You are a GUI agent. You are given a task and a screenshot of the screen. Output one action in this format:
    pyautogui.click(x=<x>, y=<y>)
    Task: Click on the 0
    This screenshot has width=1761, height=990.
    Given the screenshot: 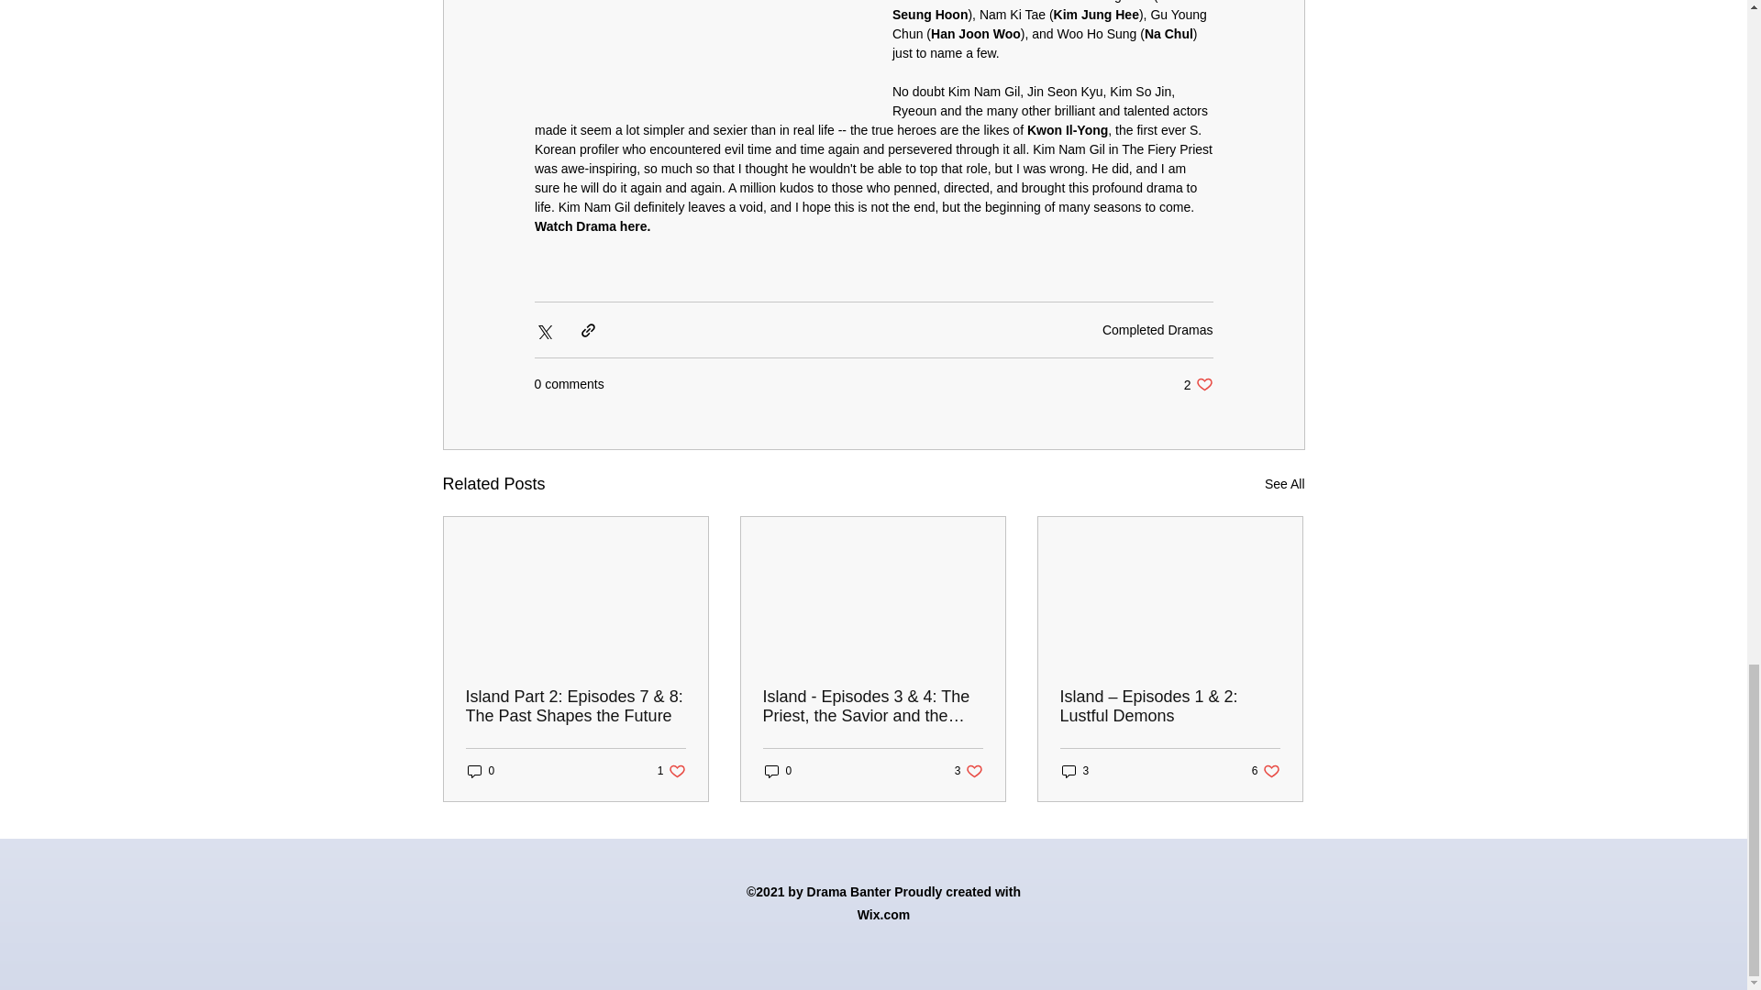 What is the action you would take?
    pyautogui.click(x=1198, y=384)
    